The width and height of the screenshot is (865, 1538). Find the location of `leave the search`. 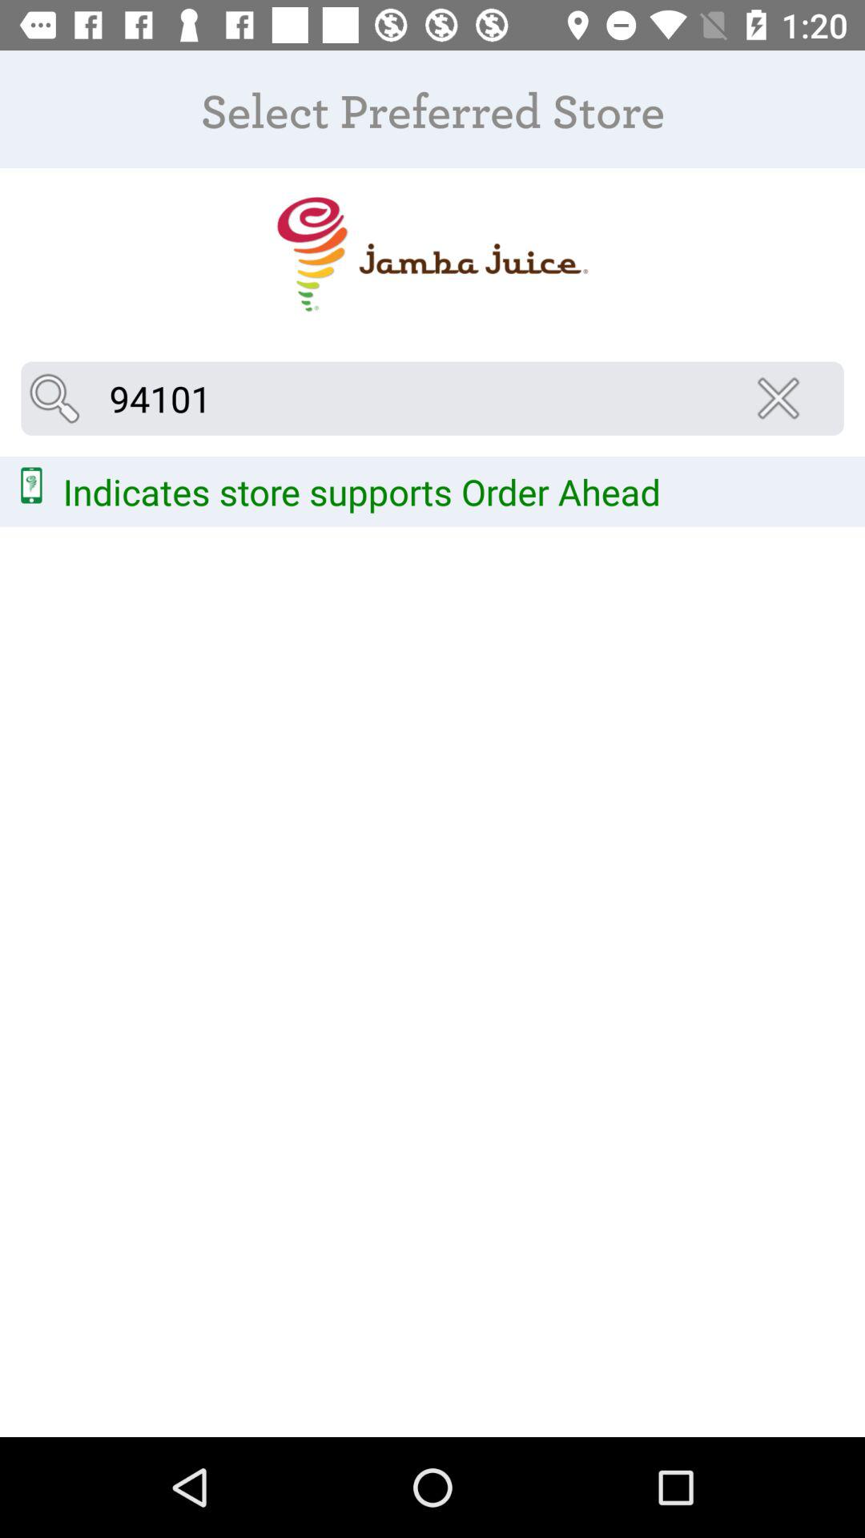

leave the search is located at coordinates (783, 398).